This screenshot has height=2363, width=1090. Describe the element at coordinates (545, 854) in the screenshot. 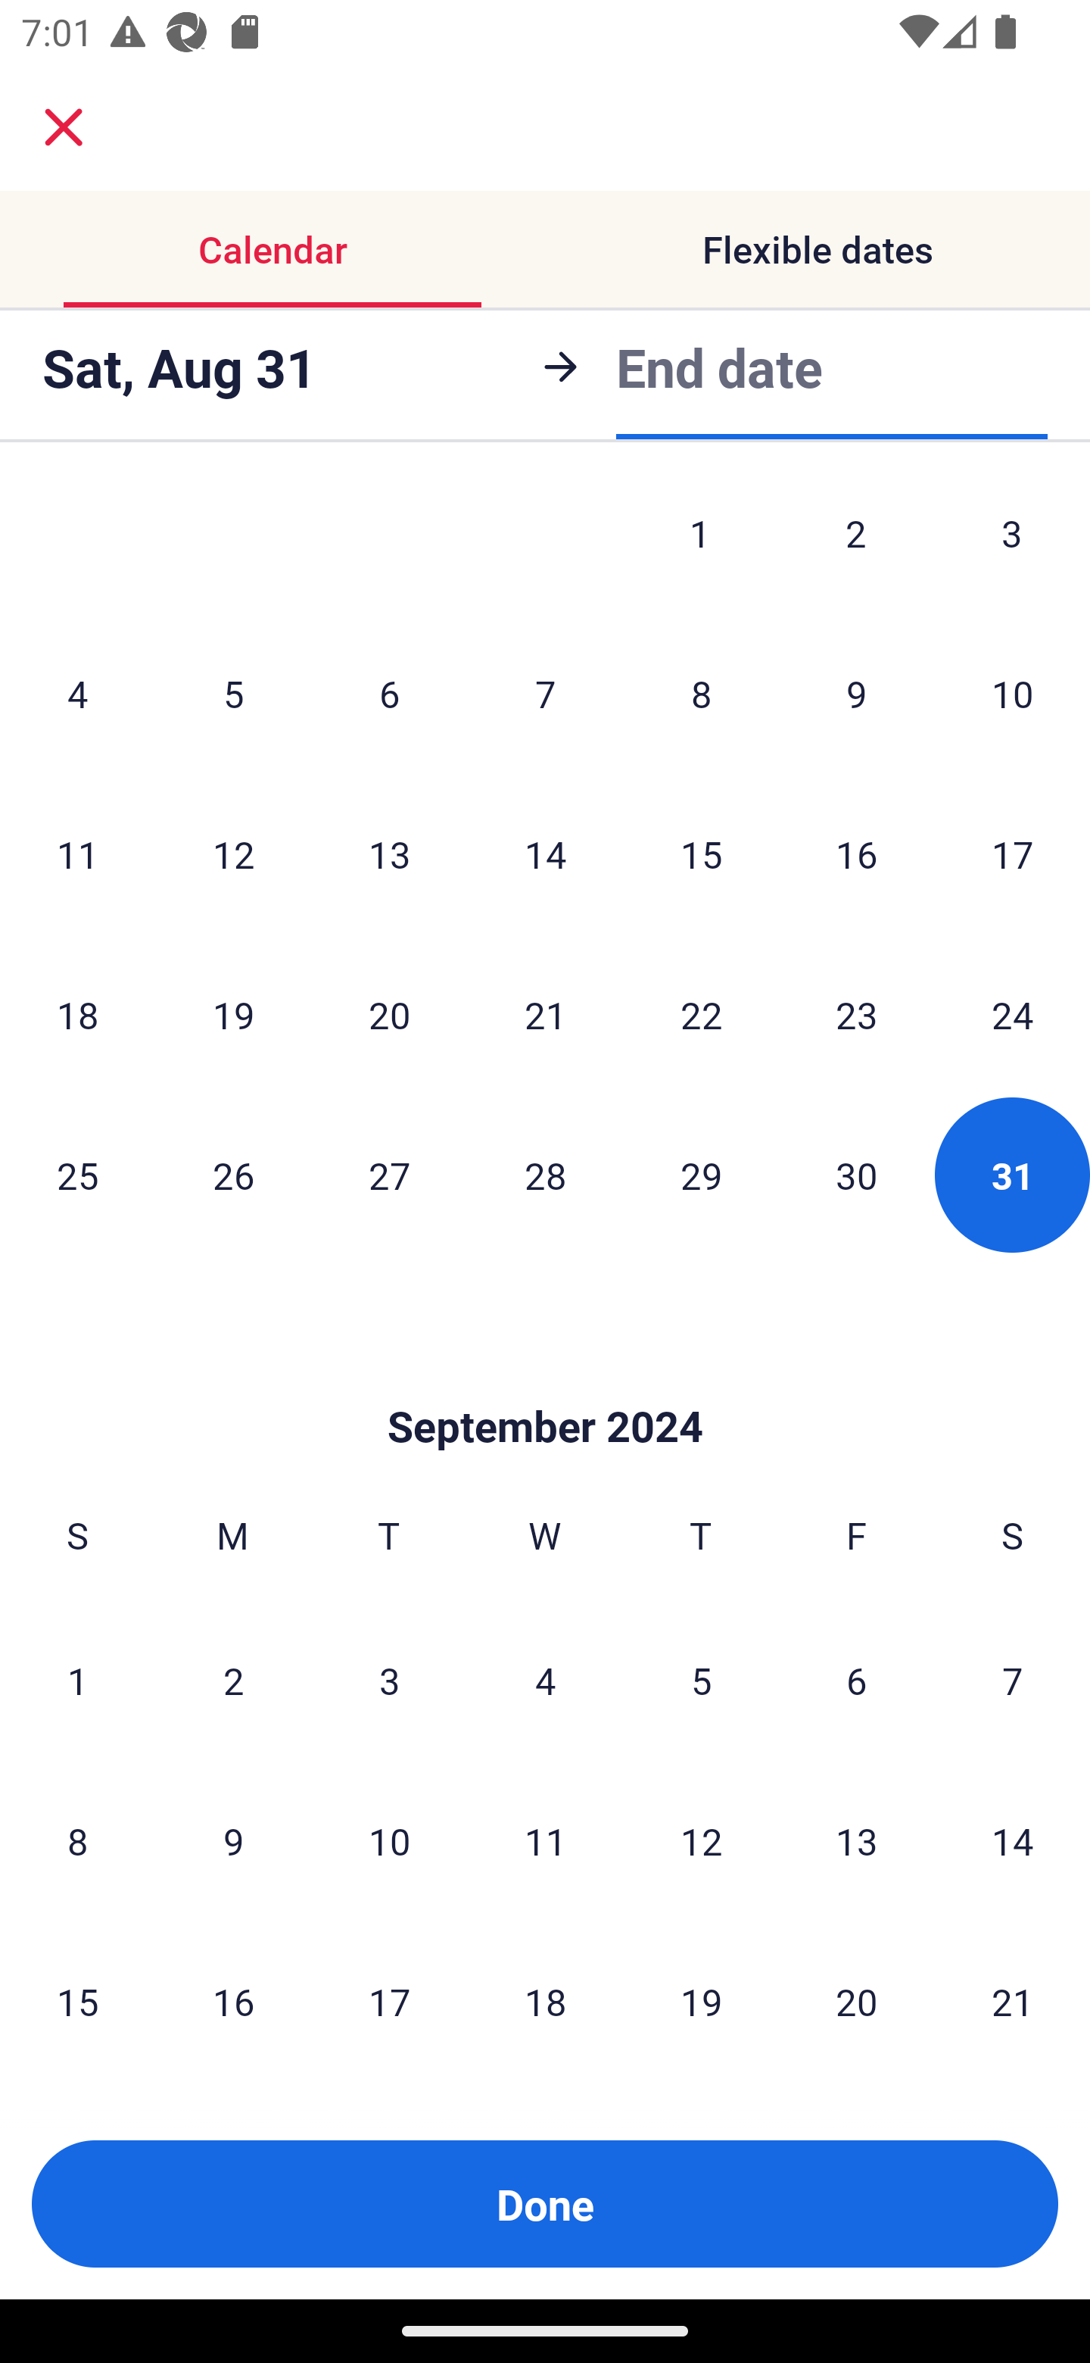

I see `14 Wednesday, August 14, 2024` at that location.